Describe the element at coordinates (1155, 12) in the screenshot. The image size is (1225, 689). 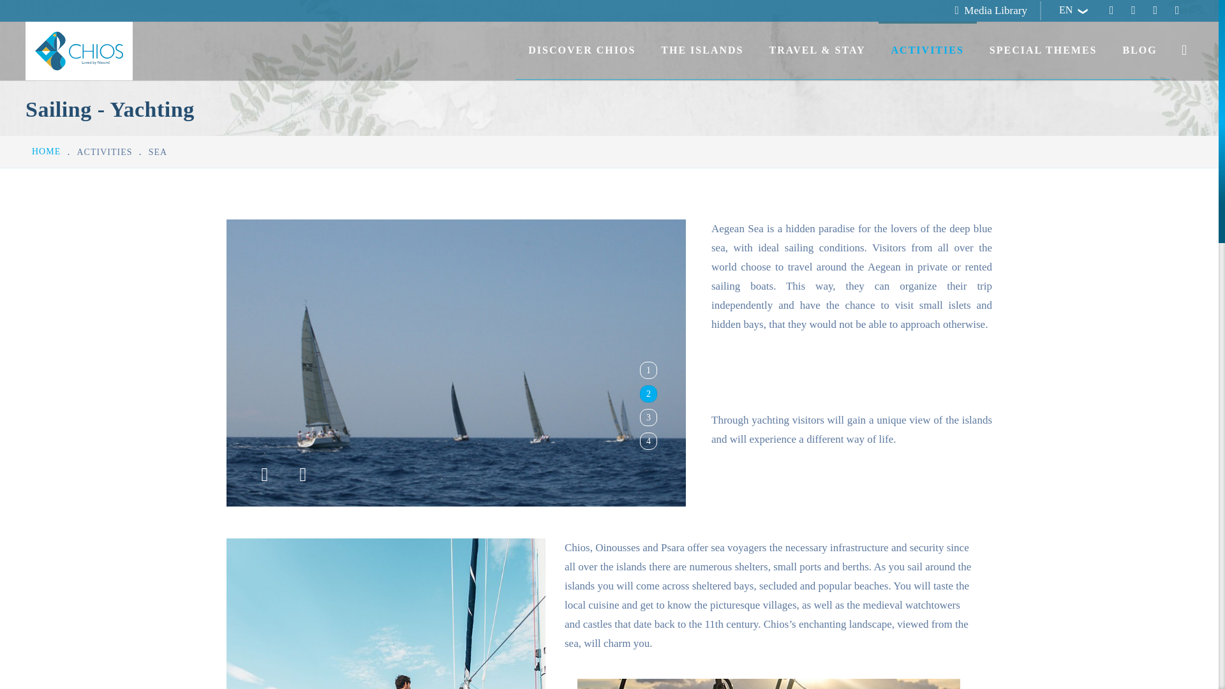
I see `pinterest` at that location.